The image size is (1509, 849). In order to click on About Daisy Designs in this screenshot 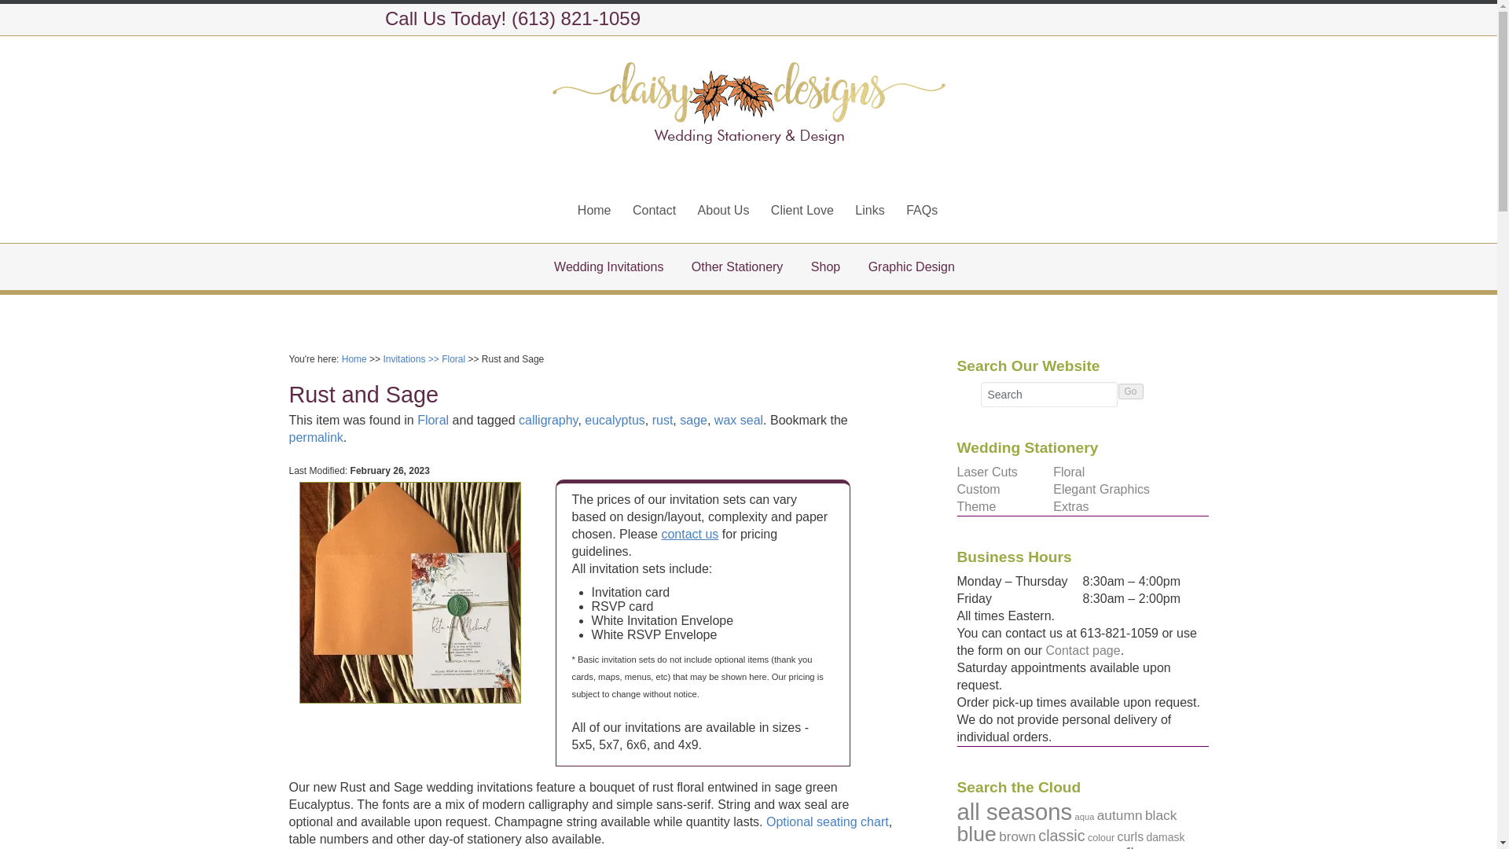, I will do `click(723, 210)`.